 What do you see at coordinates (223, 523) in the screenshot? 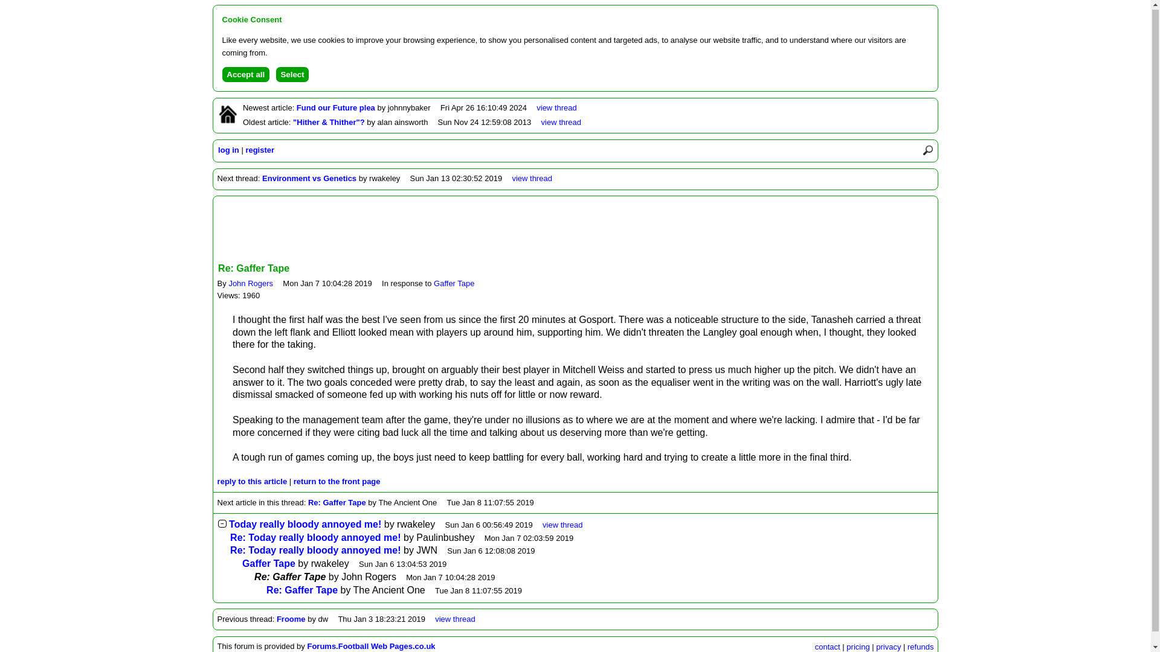
I see `Collapse thread` at bounding box center [223, 523].